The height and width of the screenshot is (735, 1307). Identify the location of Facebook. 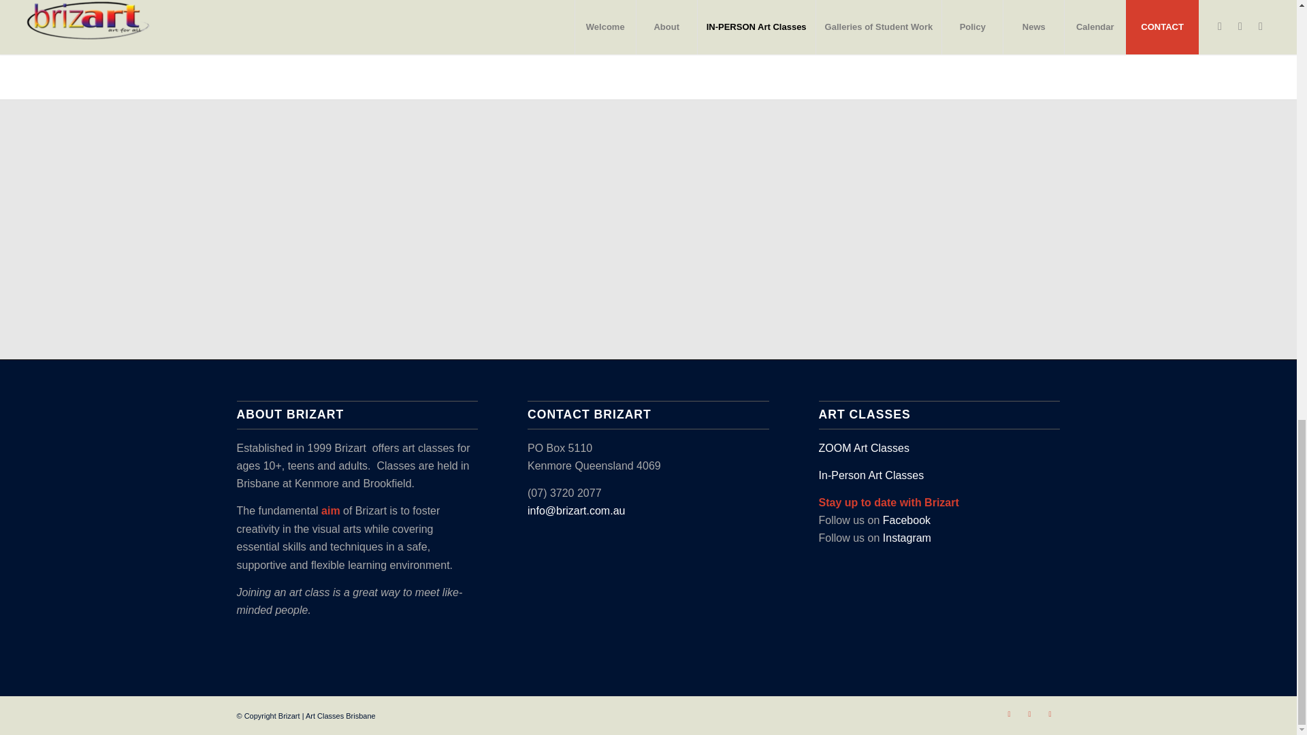
(1009, 713).